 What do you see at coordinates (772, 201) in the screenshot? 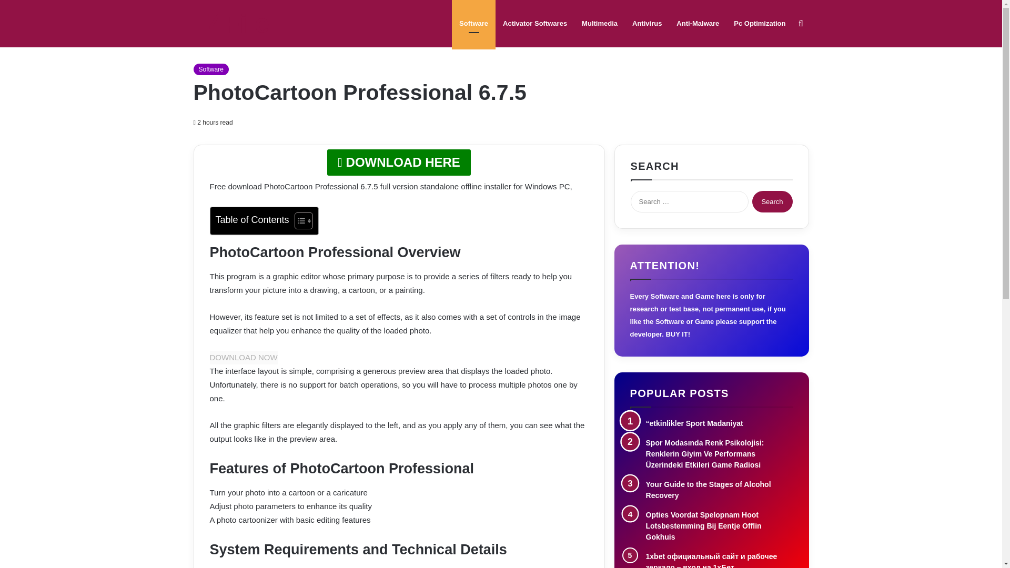
I see `Search` at bounding box center [772, 201].